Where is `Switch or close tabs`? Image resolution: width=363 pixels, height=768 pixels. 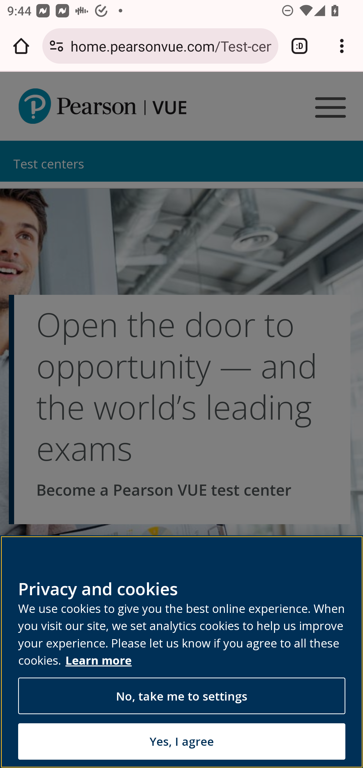
Switch or close tabs is located at coordinates (299, 46).